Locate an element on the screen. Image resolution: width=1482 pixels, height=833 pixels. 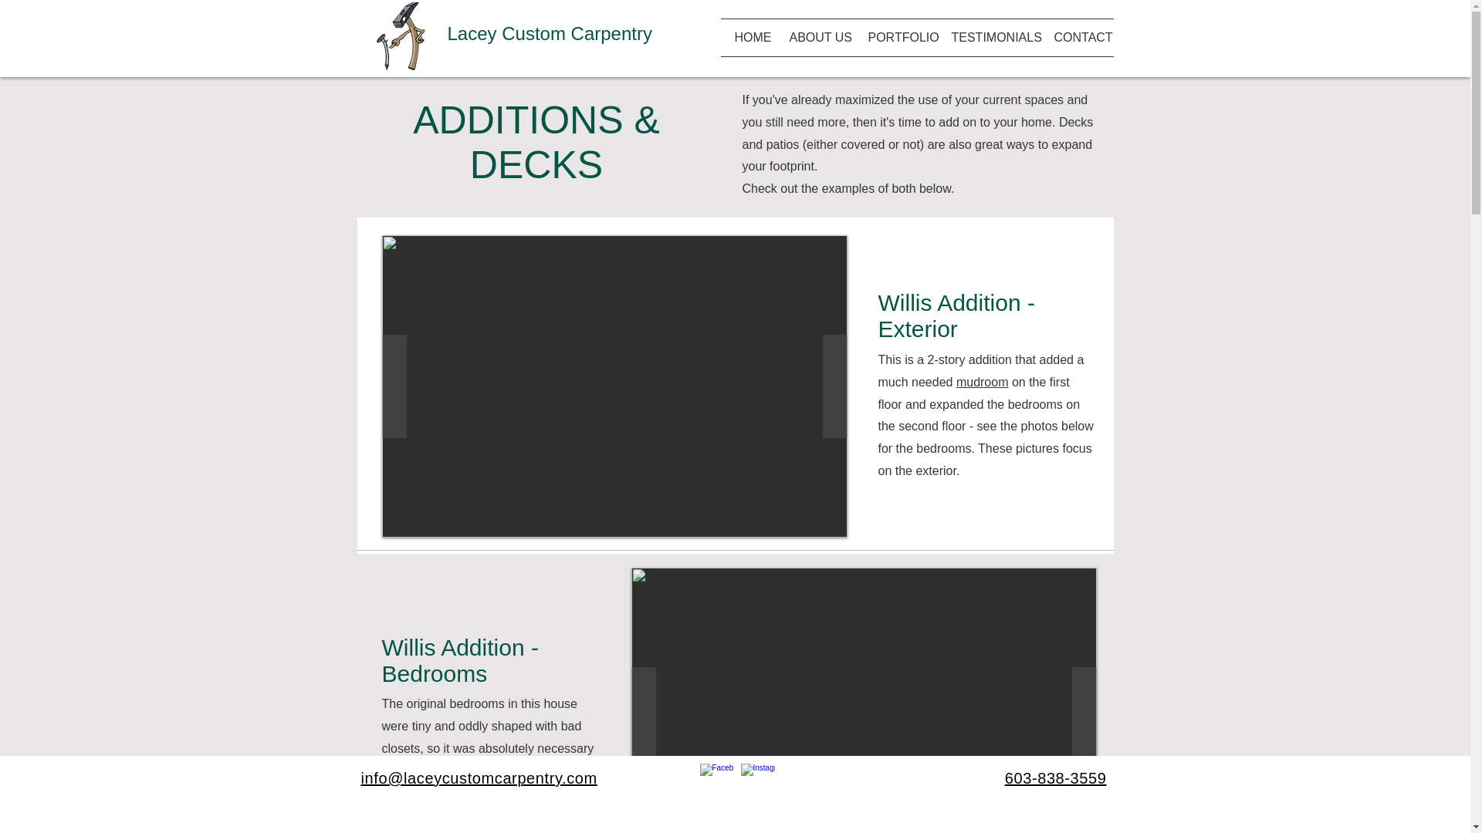
PORTFOLIO is located at coordinates (898, 37).